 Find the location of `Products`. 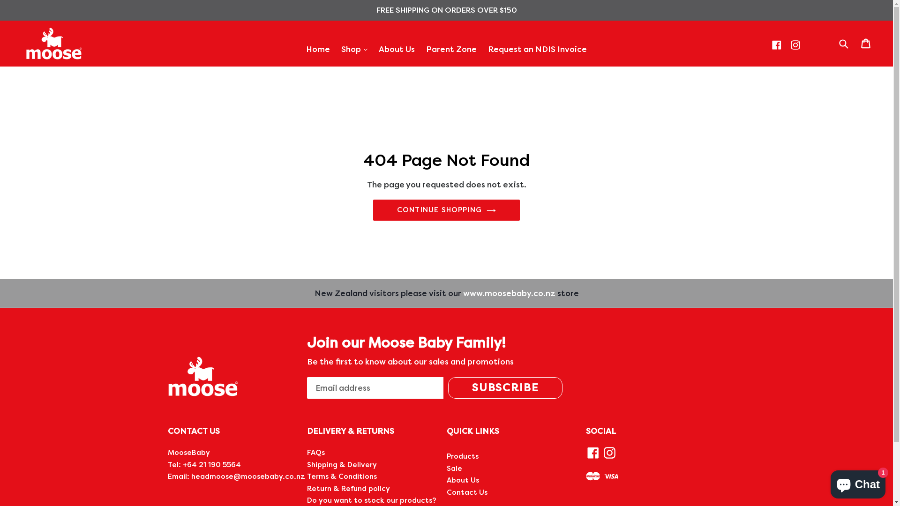

Products is located at coordinates (462, 456).